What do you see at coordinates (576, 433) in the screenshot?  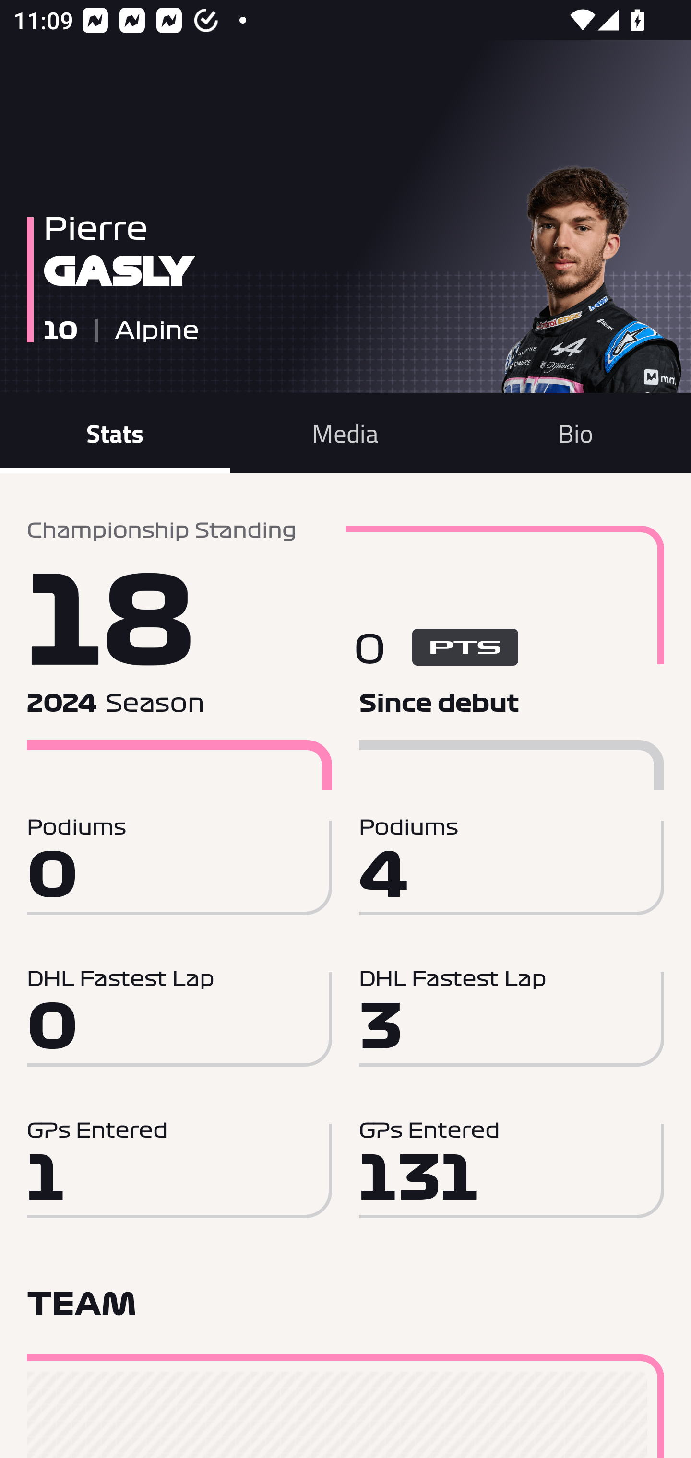 I see `Bio` at bounding box center [576, 433].